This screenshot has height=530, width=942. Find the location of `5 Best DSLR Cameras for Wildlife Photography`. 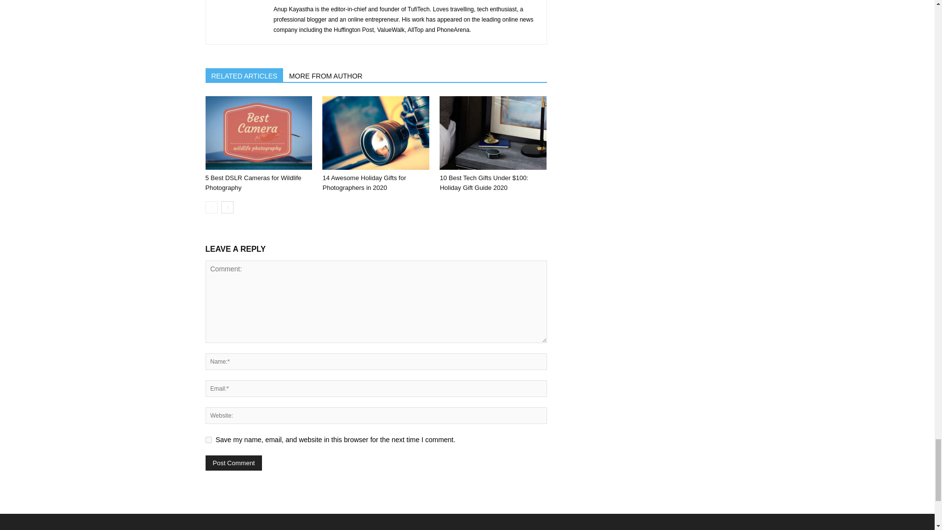

5 Best DSLR Cameras for Wildlife Photography is located at coordinates (253, 183).